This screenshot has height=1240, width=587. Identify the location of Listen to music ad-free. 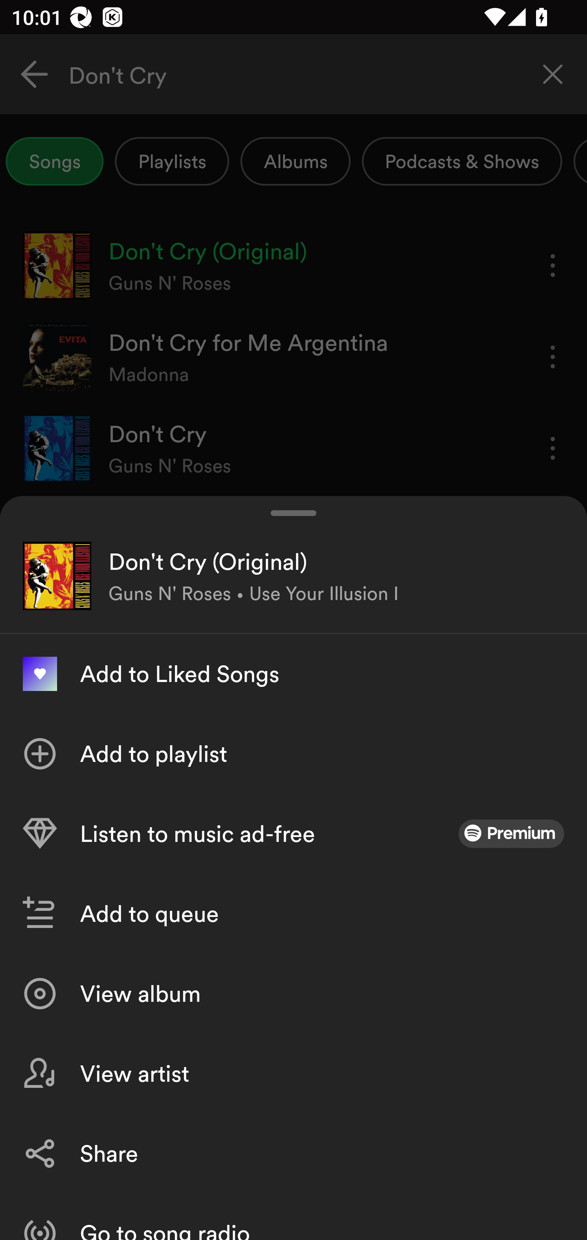
(293, 834).